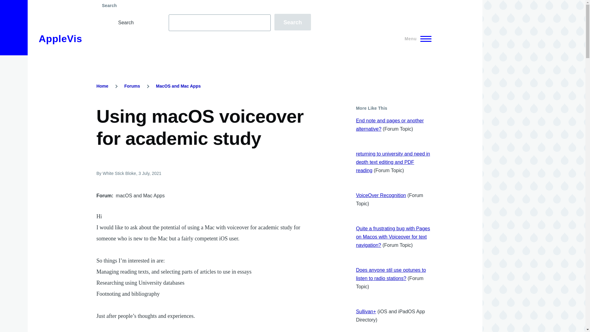  Describe the element at coordinates (390, 125) in the screenshot. I see `End note and pages or another alternative?` at that location.